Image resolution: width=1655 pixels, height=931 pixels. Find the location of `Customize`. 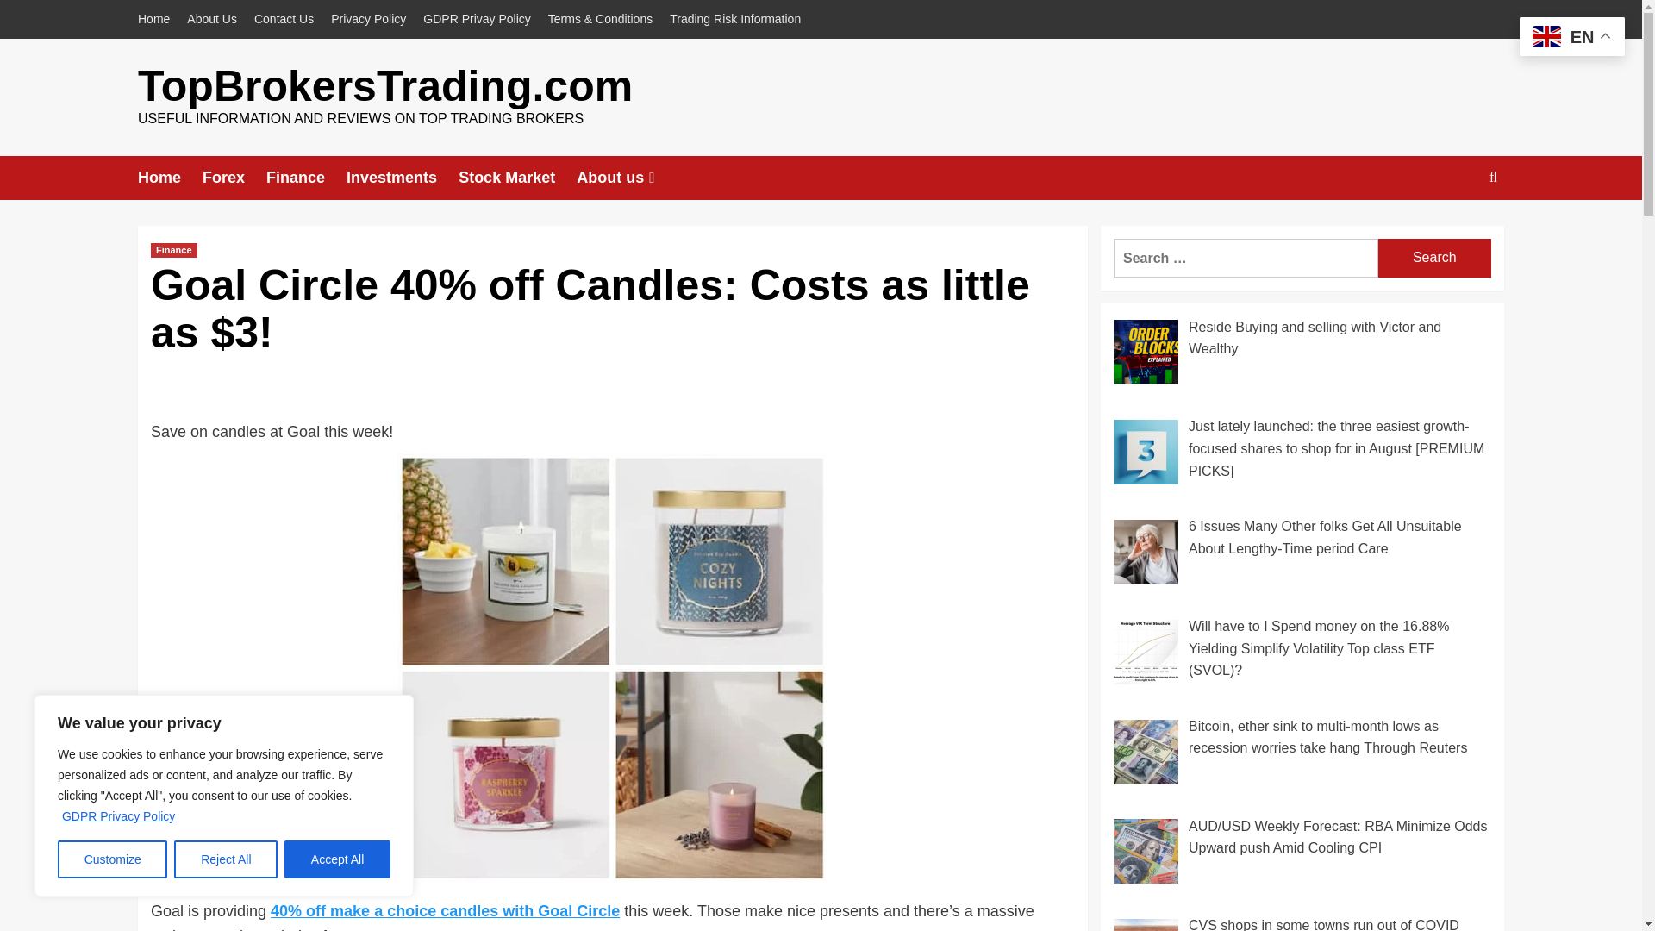

Customize is located at coordinates (112, 859).